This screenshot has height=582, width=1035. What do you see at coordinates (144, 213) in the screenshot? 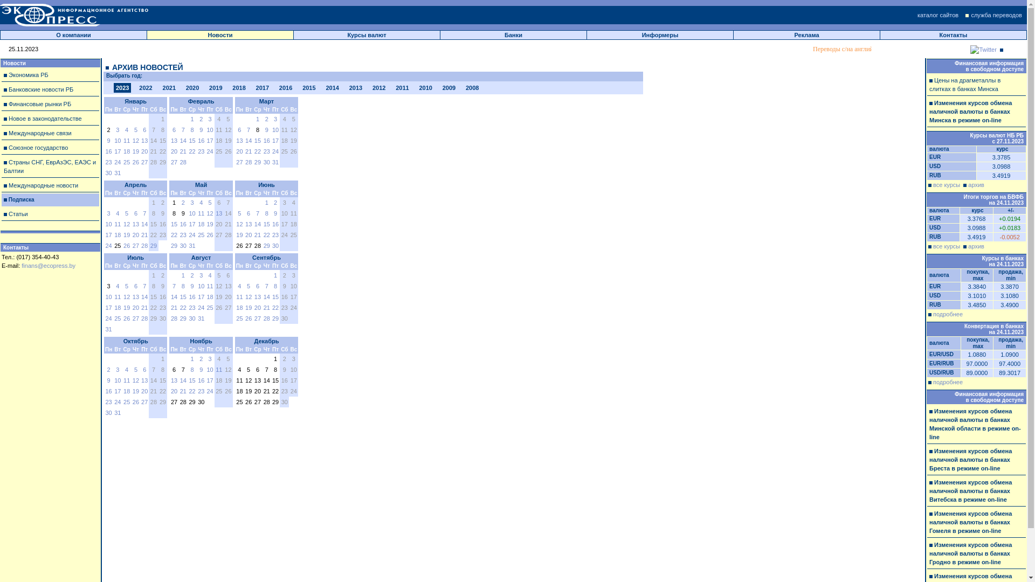
I see `7` at bounding box center [144, 213].